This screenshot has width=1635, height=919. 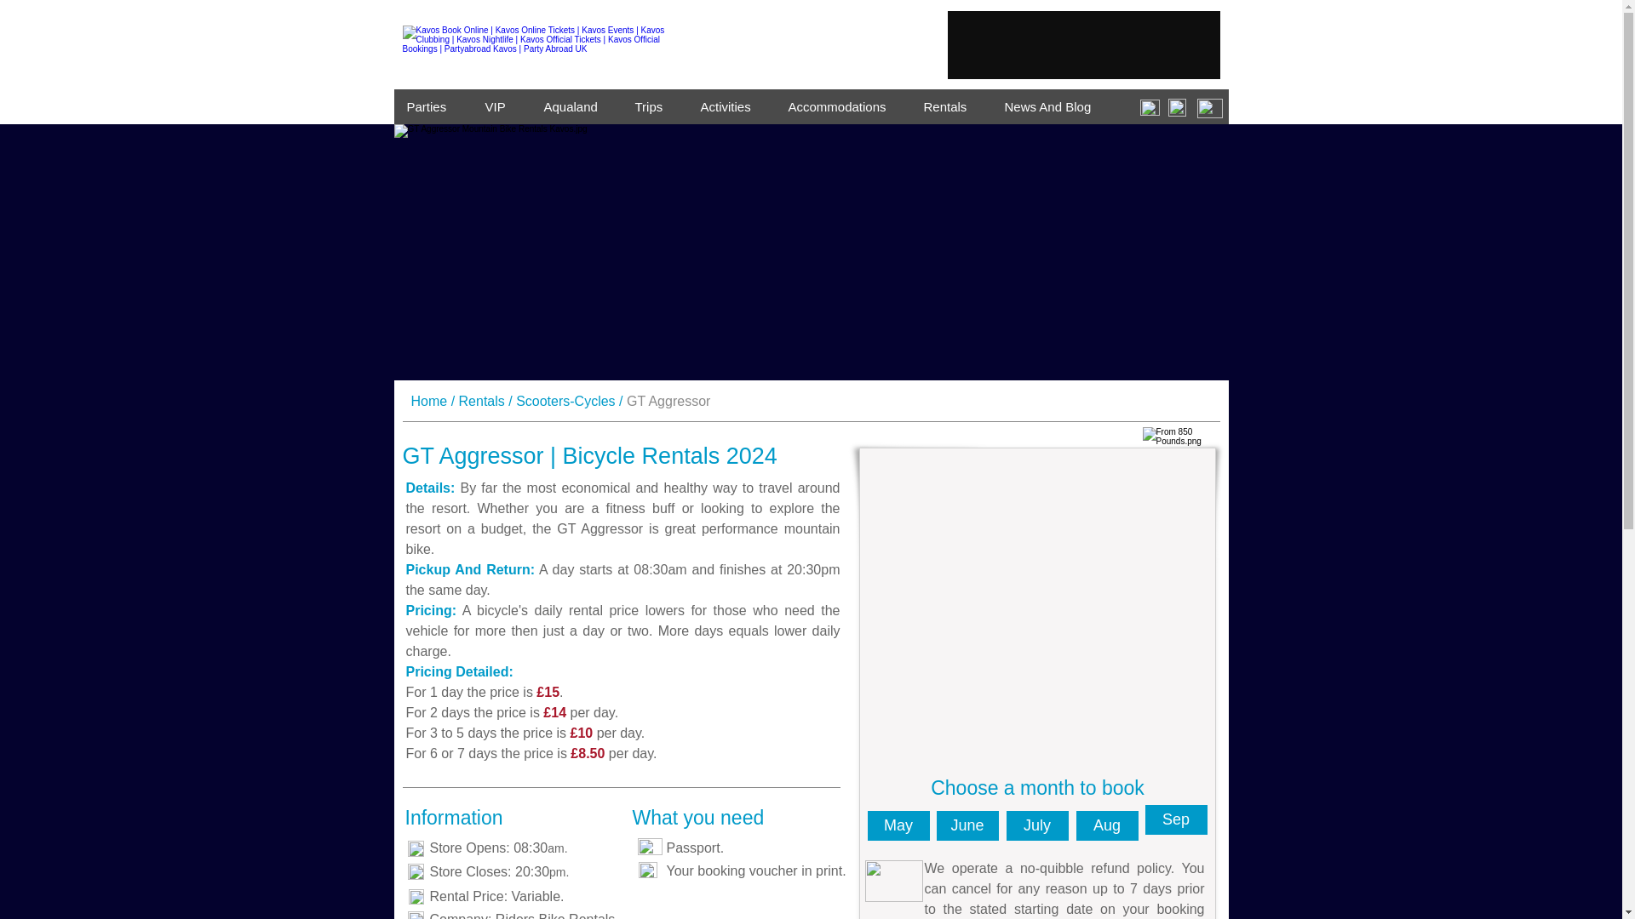 What do you see at coordinates (654, 106) in the screenshot?
I see `Trips` at bounding box center [654, 106].